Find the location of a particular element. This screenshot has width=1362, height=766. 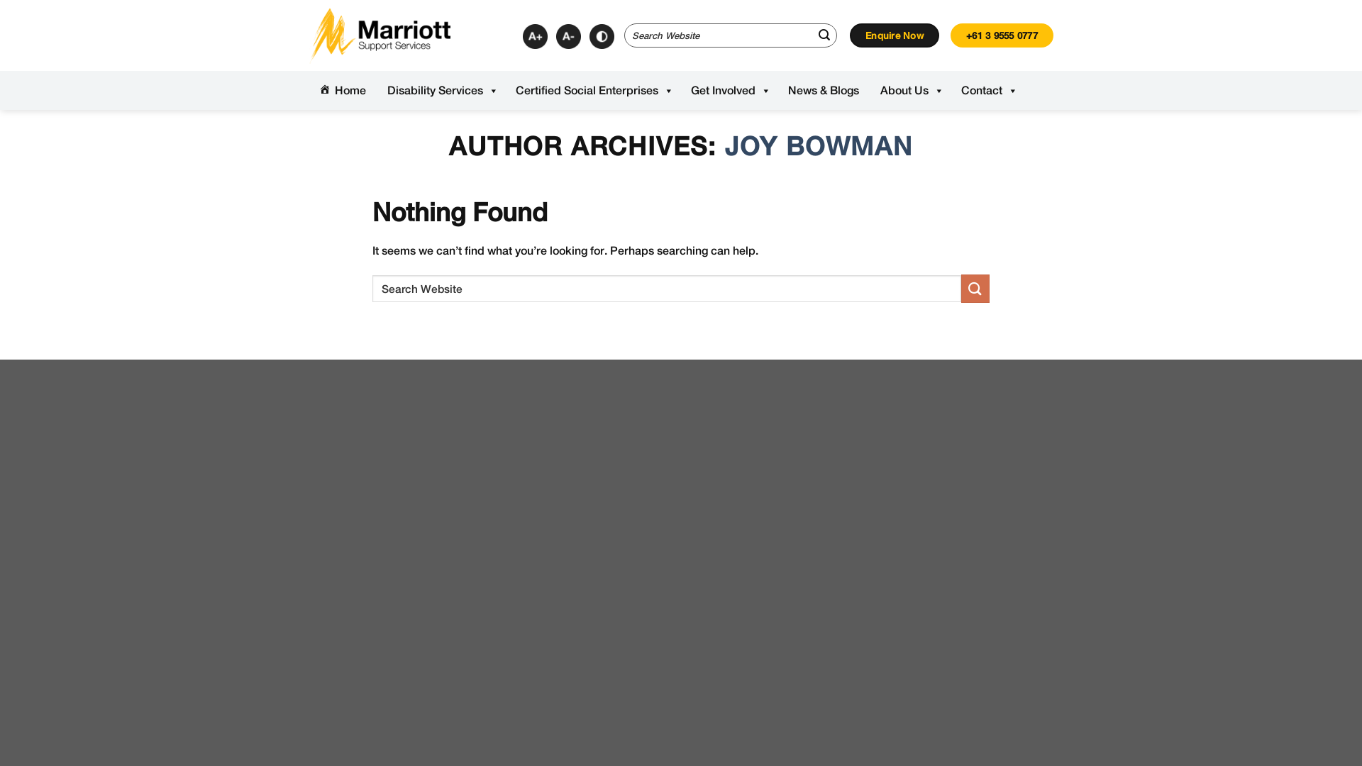

Decrease font size is located at coordinates (569, 37).